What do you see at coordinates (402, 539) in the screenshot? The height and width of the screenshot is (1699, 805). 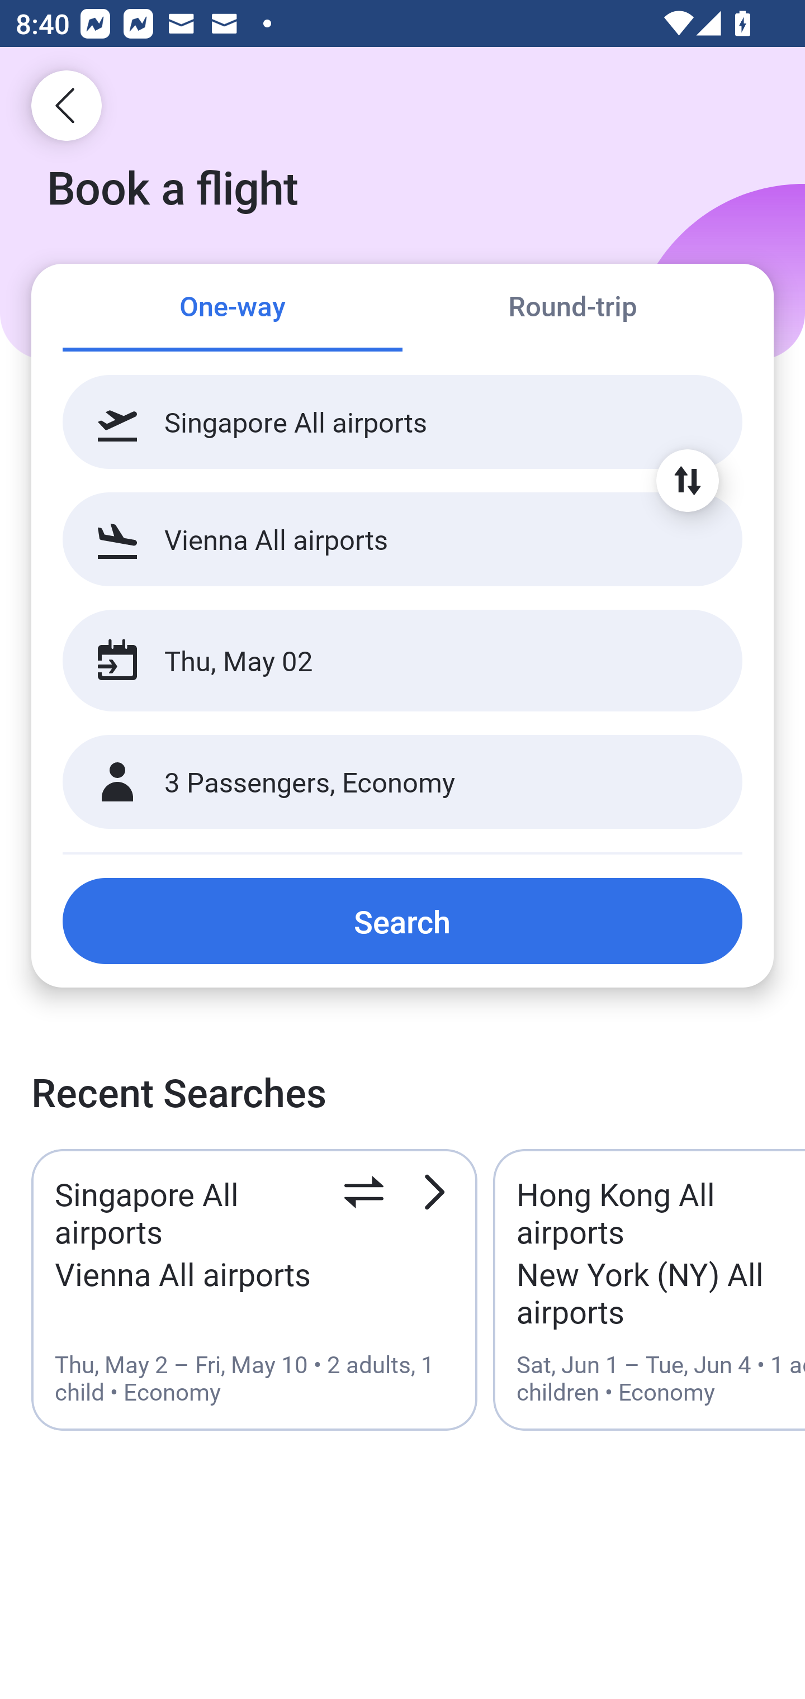 I see `Vienna All airports` at bounding box center [402, 539].